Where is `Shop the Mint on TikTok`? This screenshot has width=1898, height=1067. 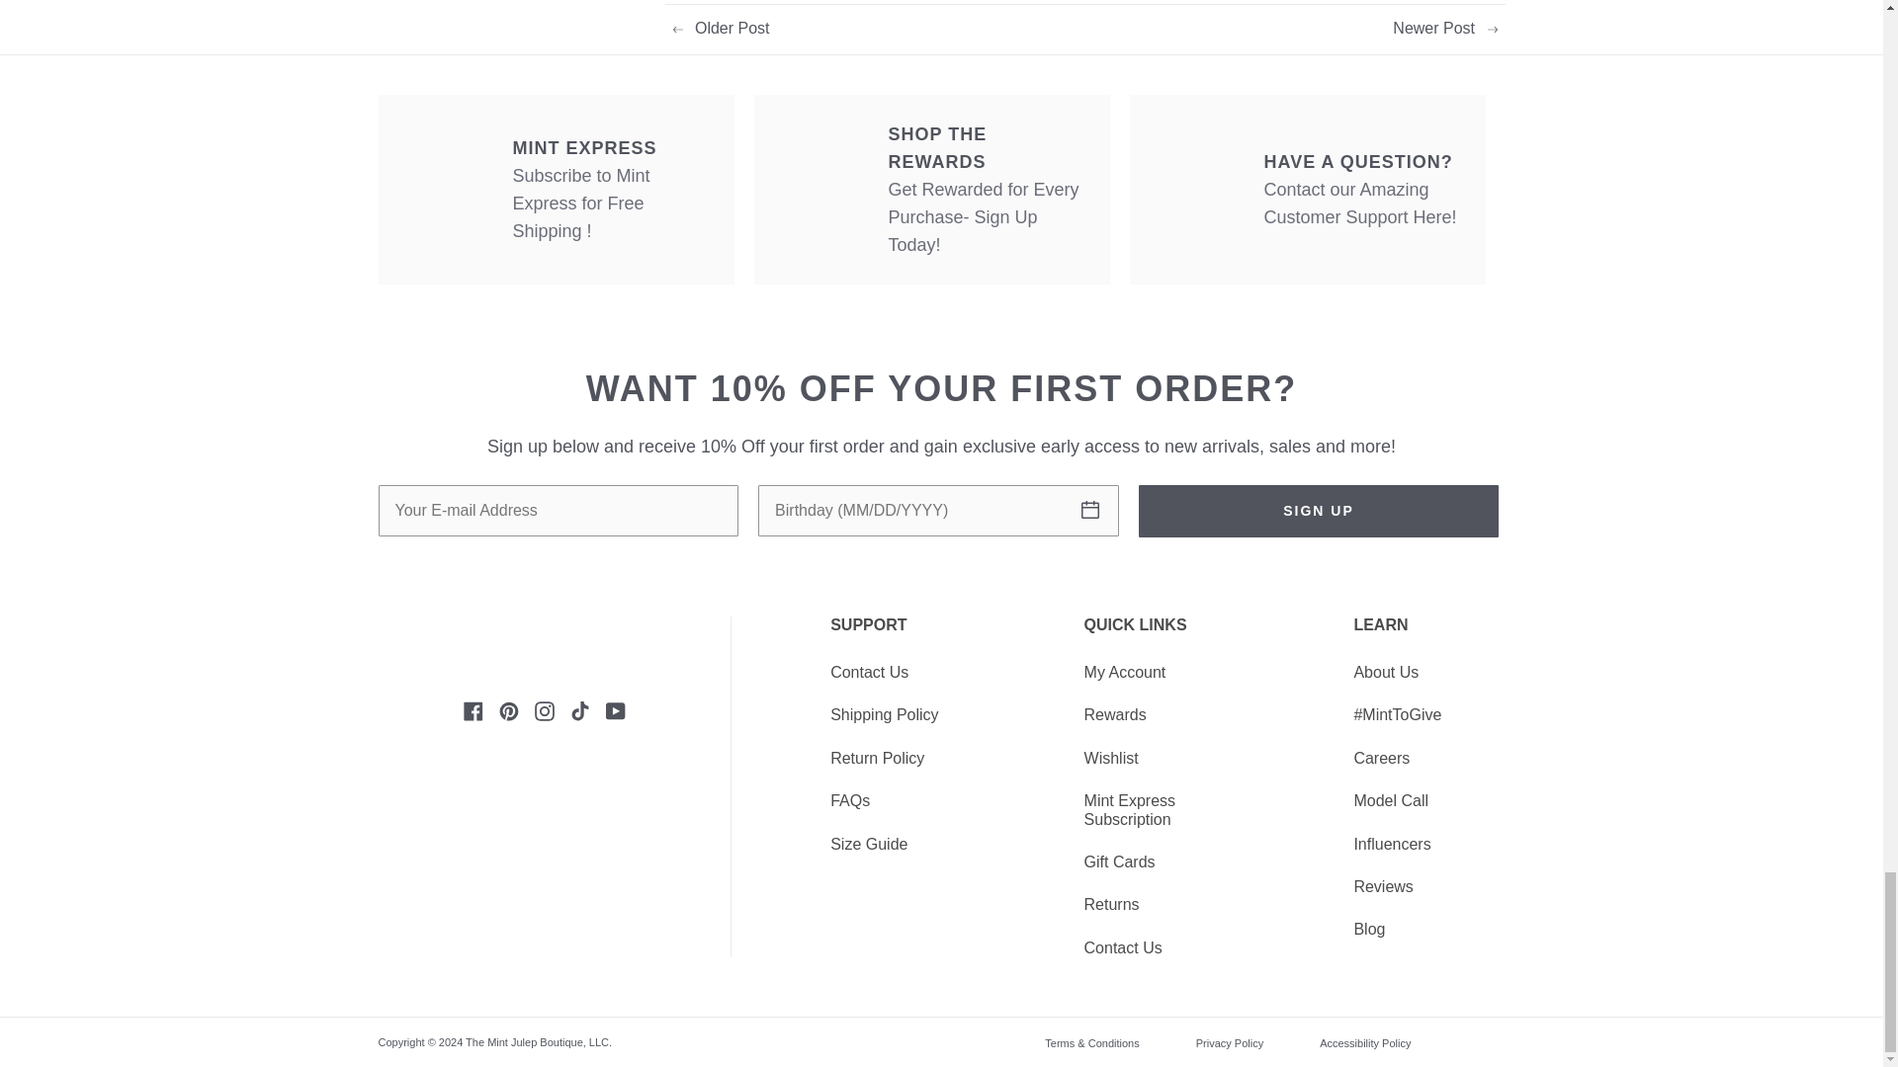
Shop the Mint on TikTok is located at coordinates (579, 709).